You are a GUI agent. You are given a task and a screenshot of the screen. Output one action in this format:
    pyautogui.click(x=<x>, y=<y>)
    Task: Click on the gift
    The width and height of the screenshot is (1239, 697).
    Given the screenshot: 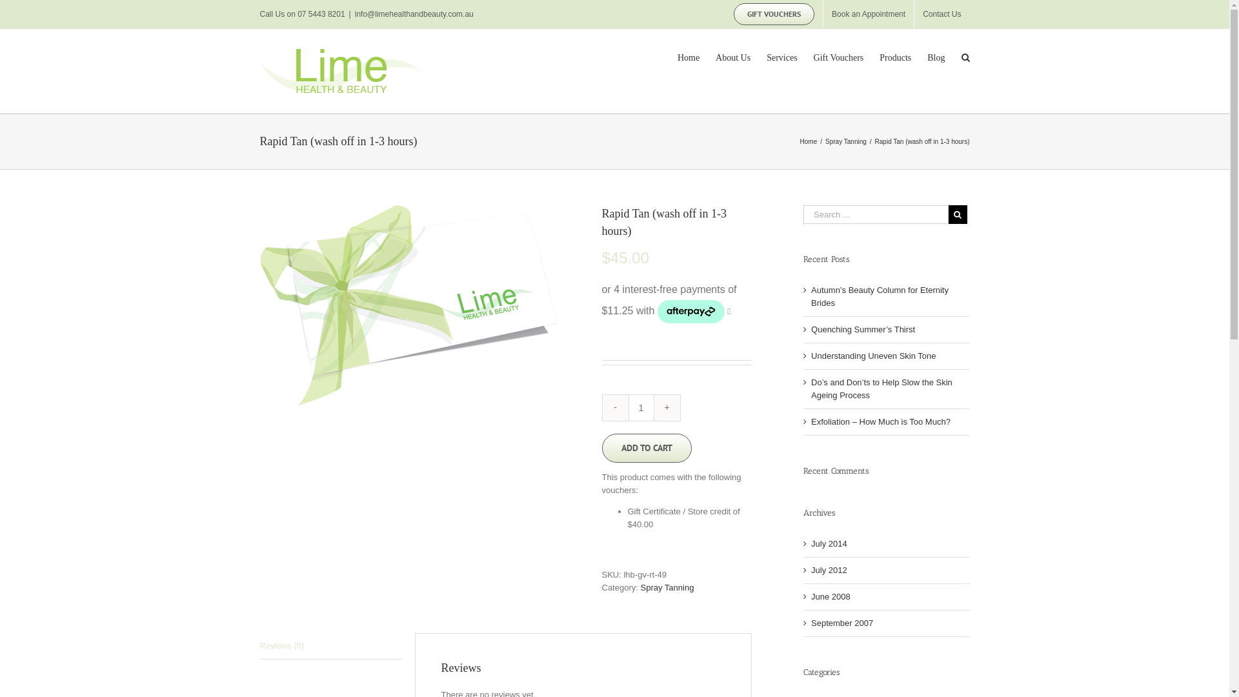 What is the action you would take?
    pyautogui.click(x=408, y=306)
    